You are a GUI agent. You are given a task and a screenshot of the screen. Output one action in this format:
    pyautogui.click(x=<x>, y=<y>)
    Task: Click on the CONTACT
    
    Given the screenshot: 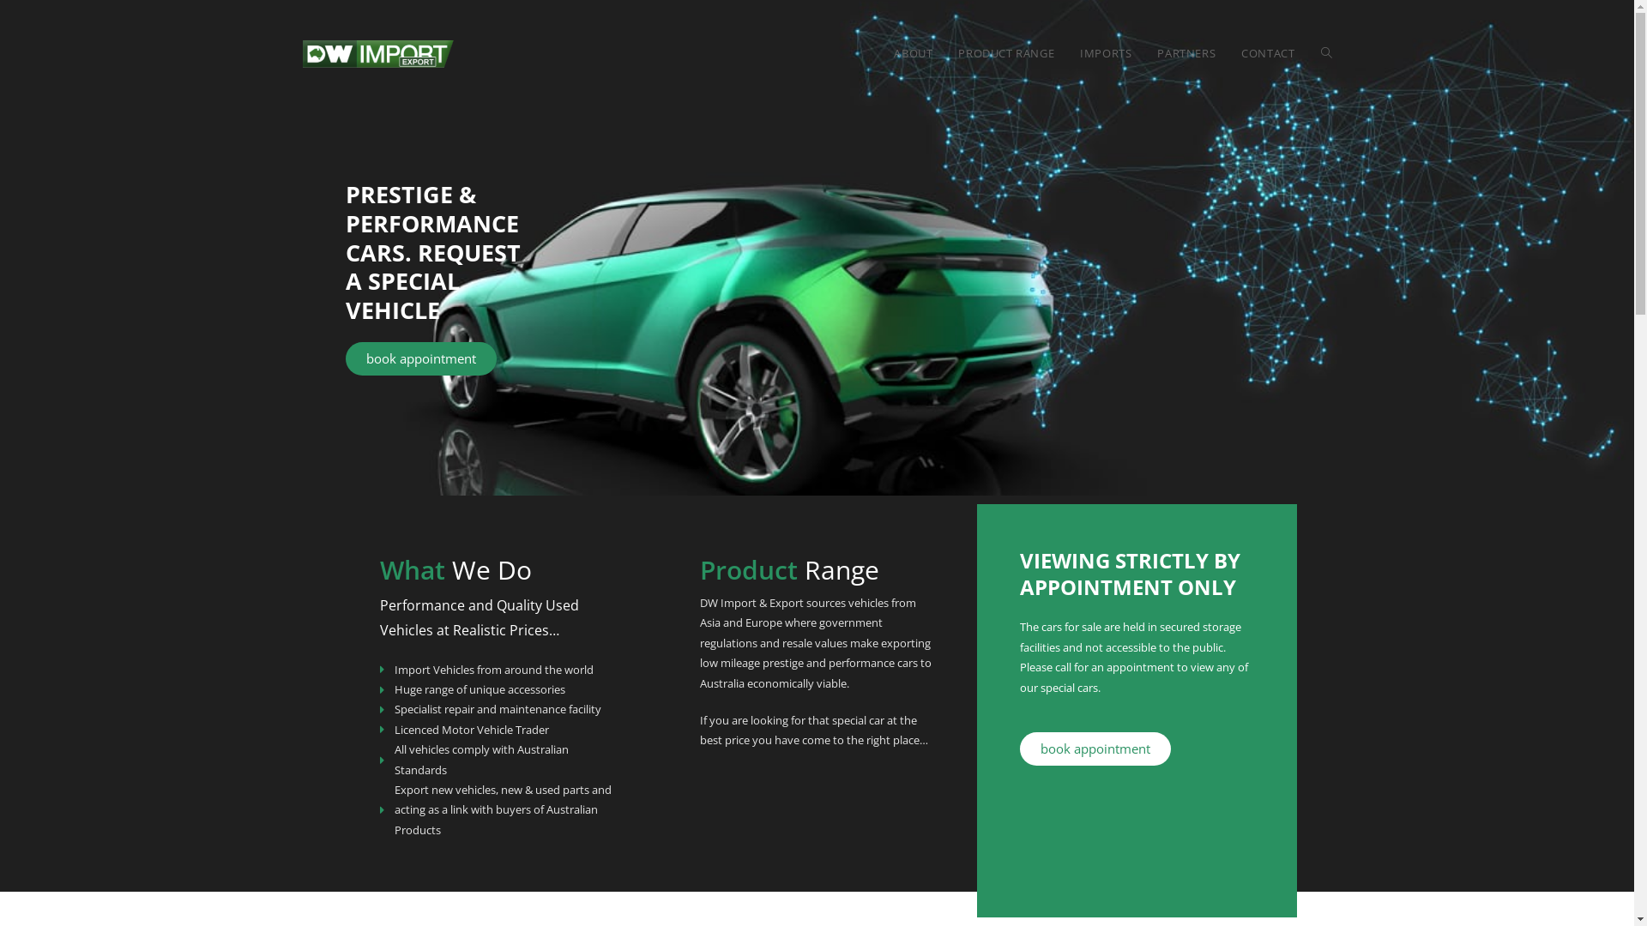 What is the action you would take?
    pyautogui.click(x=1268, y=53)
    